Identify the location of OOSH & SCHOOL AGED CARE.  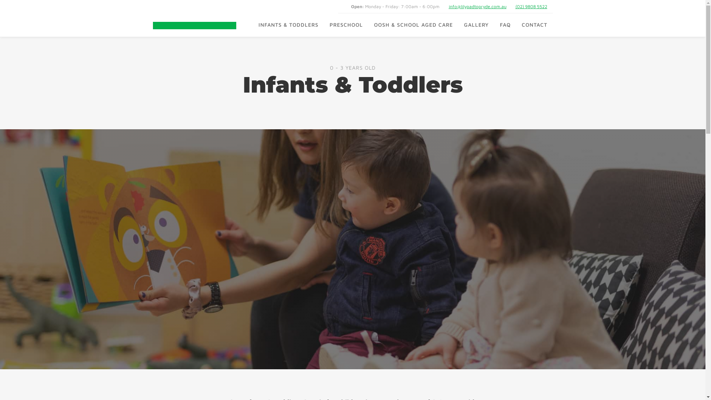
(413, 25).